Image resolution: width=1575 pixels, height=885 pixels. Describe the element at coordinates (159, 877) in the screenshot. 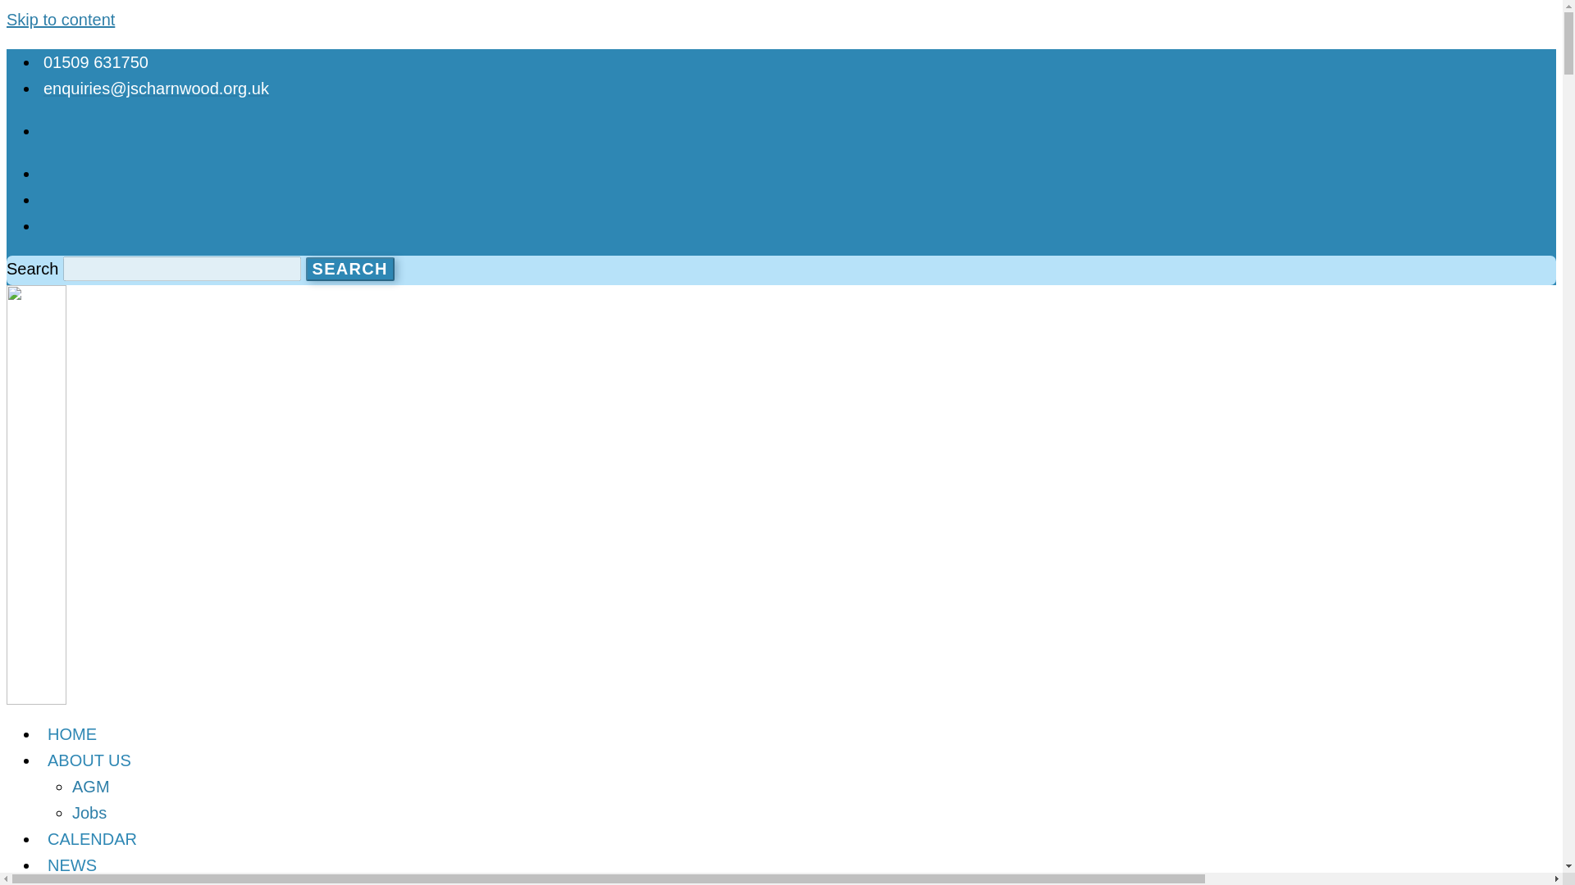

I see `YOUR STORE CHARNWOOD` at that location.